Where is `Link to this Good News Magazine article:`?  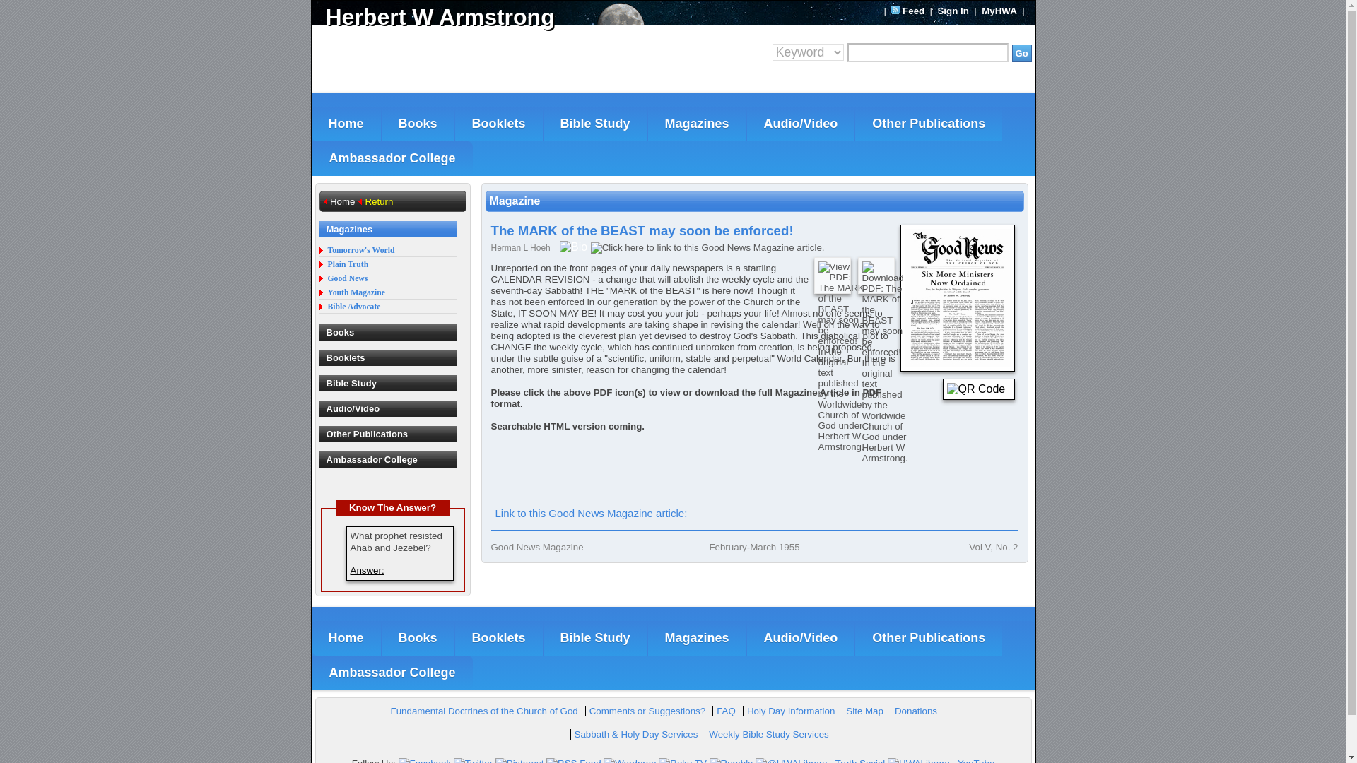 Link to this Good News Magazine article: is located at coordinates (590, 513).